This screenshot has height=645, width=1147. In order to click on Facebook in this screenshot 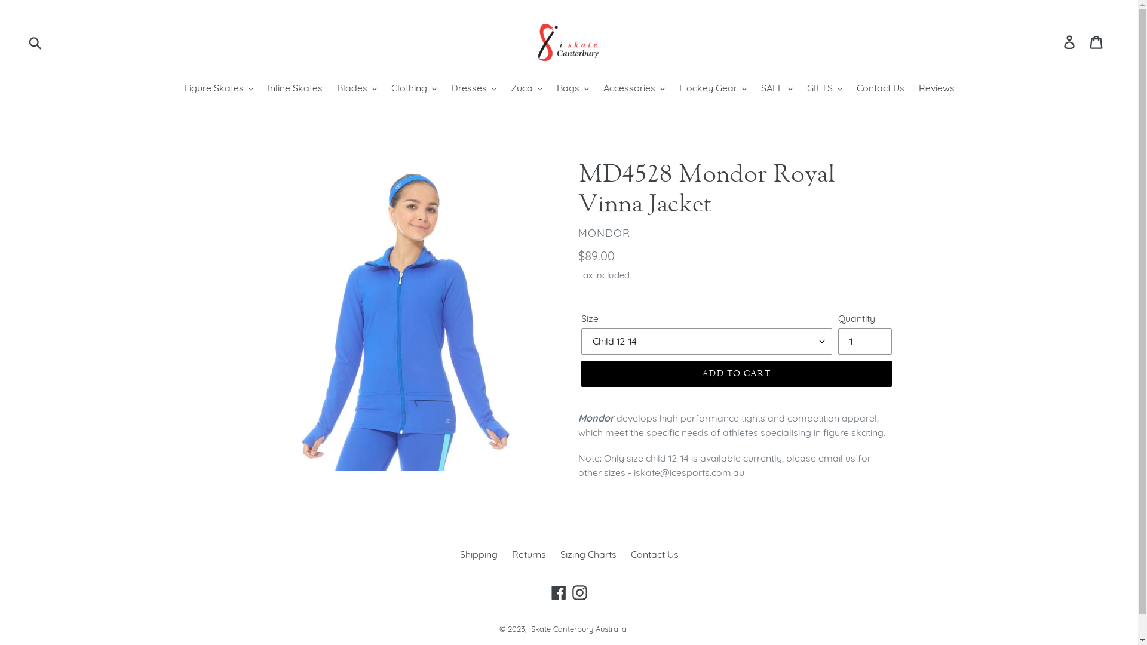, I will do `click(559, 592)`.